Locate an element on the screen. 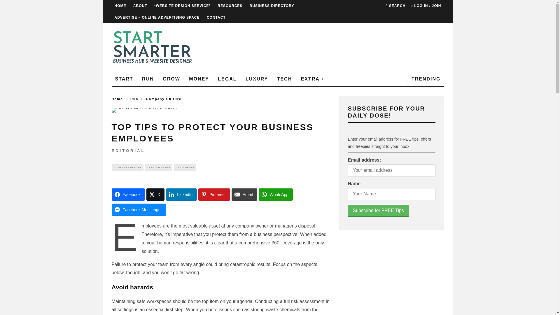  Share on Facebook is located at coordinates (128, 194).